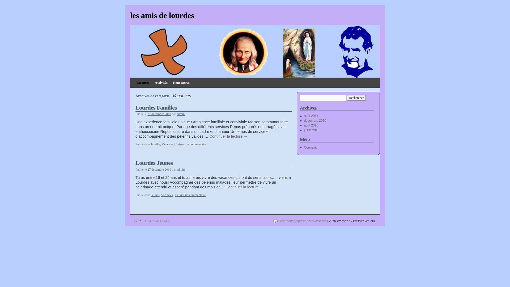 Image resolution: width=510 pixels, height=287 pixels. Describe the element at coordinates (167, 195) in the screenshot. I see `Vacances` at that location.